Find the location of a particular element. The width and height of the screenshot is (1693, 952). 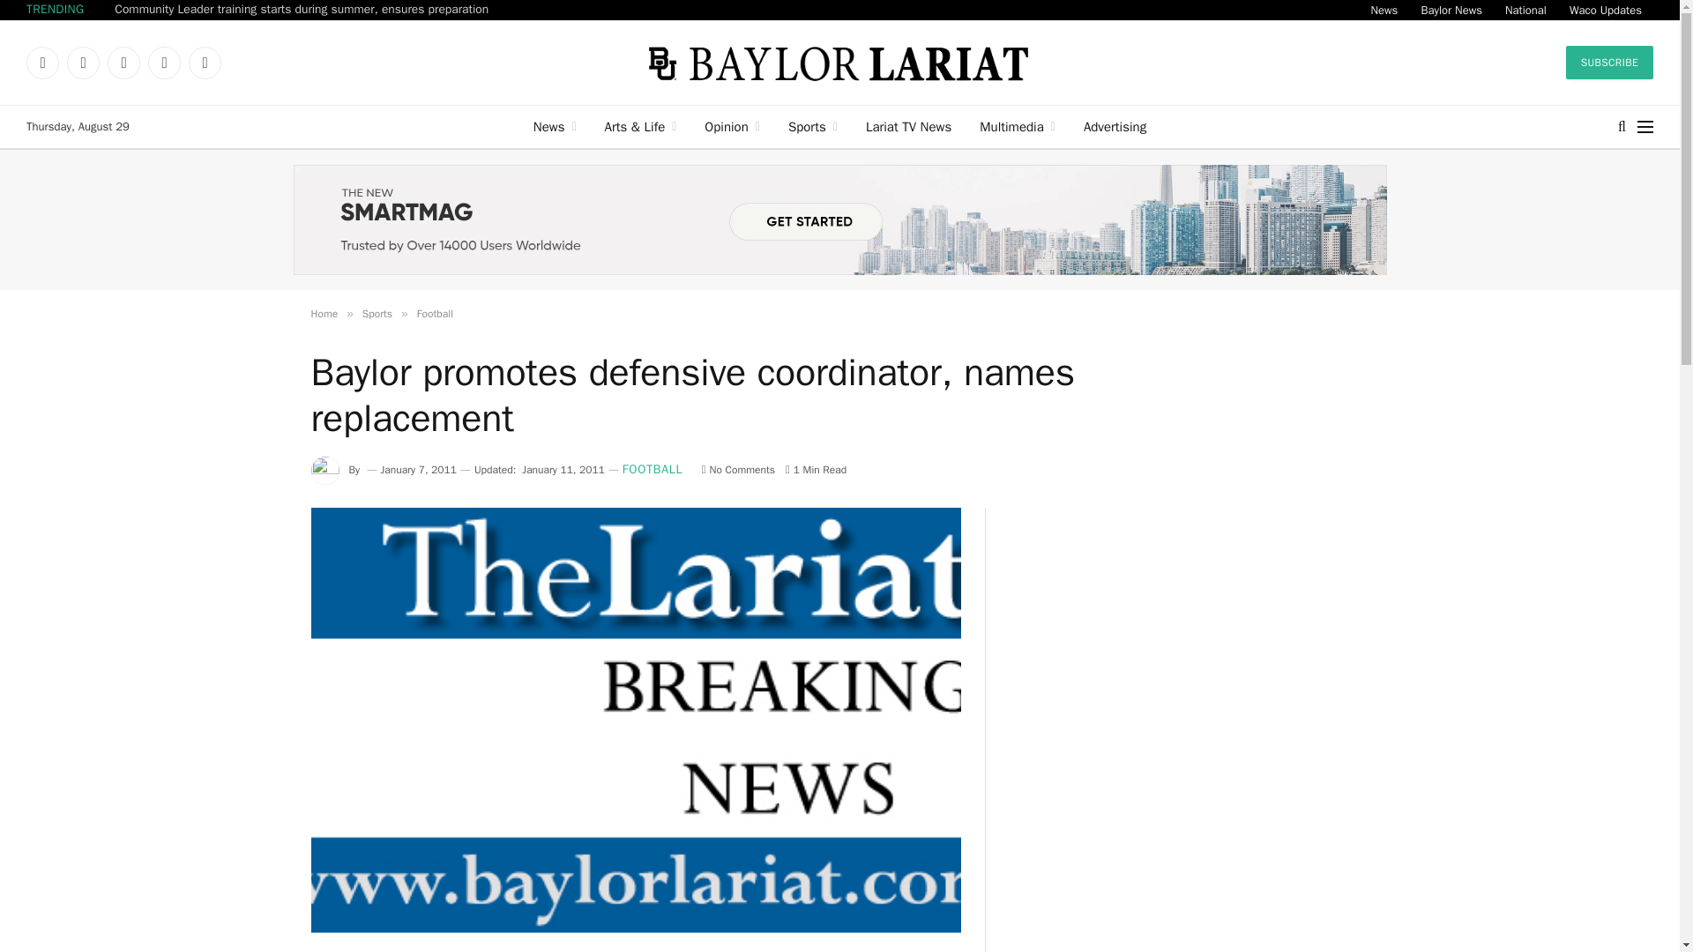

Baylor News is located at coordinates (1451, 10).